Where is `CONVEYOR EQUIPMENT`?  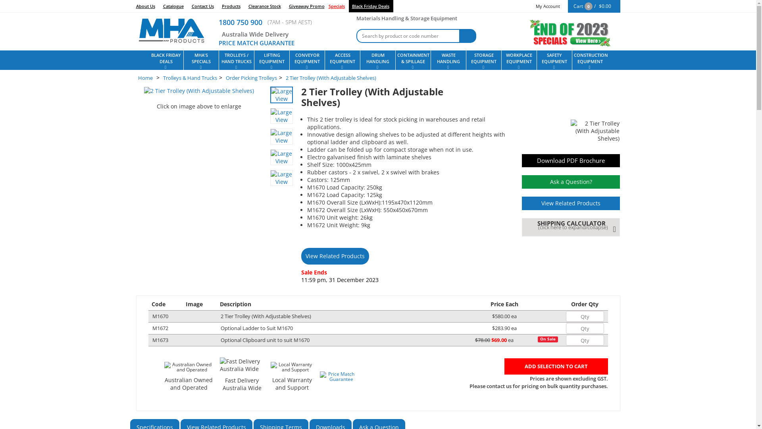 CONVEYOR EQUIPMENT is located at coordinates (307, 60).